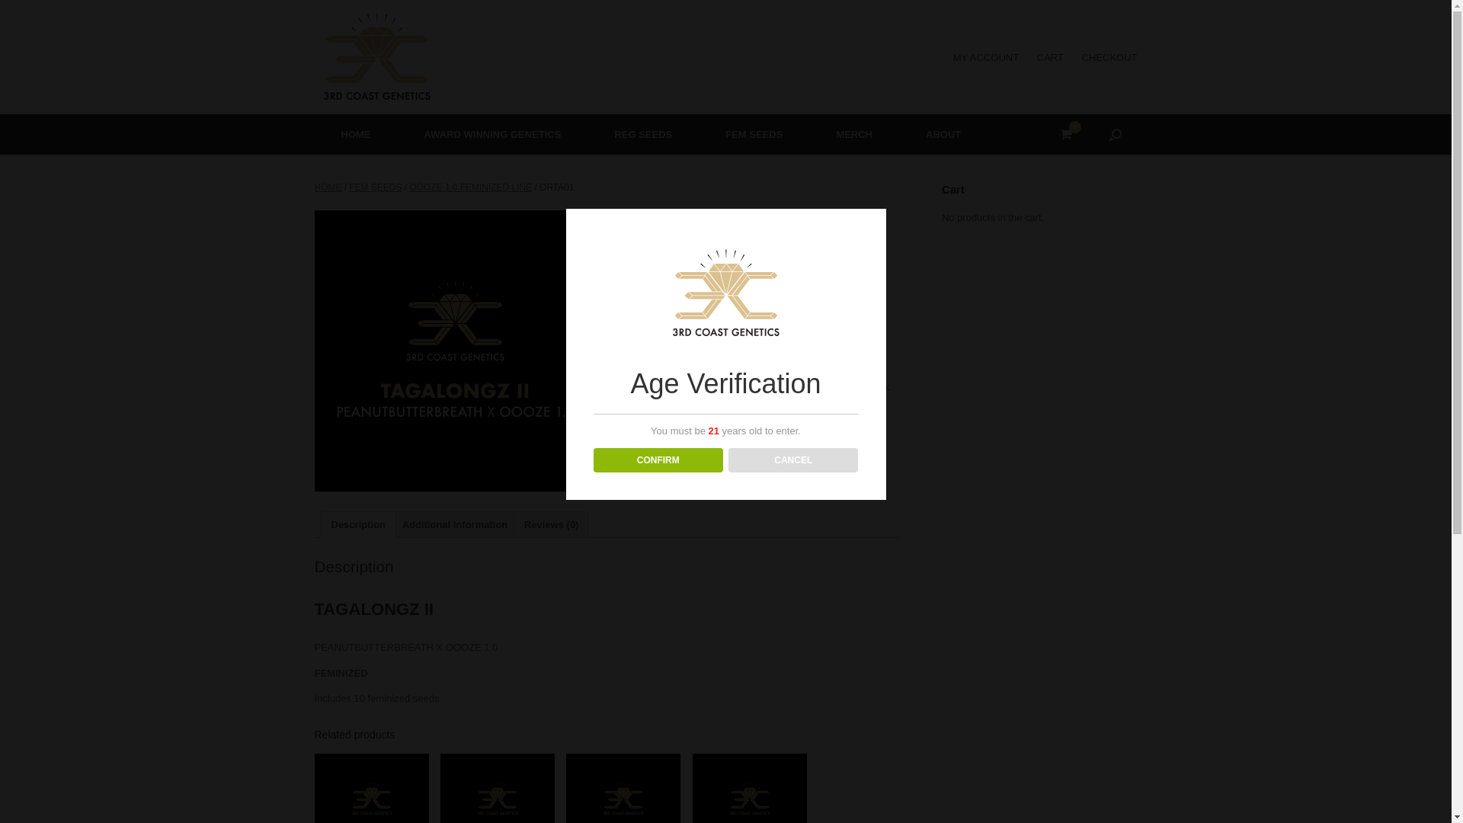 This screenshot has width=1463, height=823. I want to click on CONFIRM, so click(658, 460).